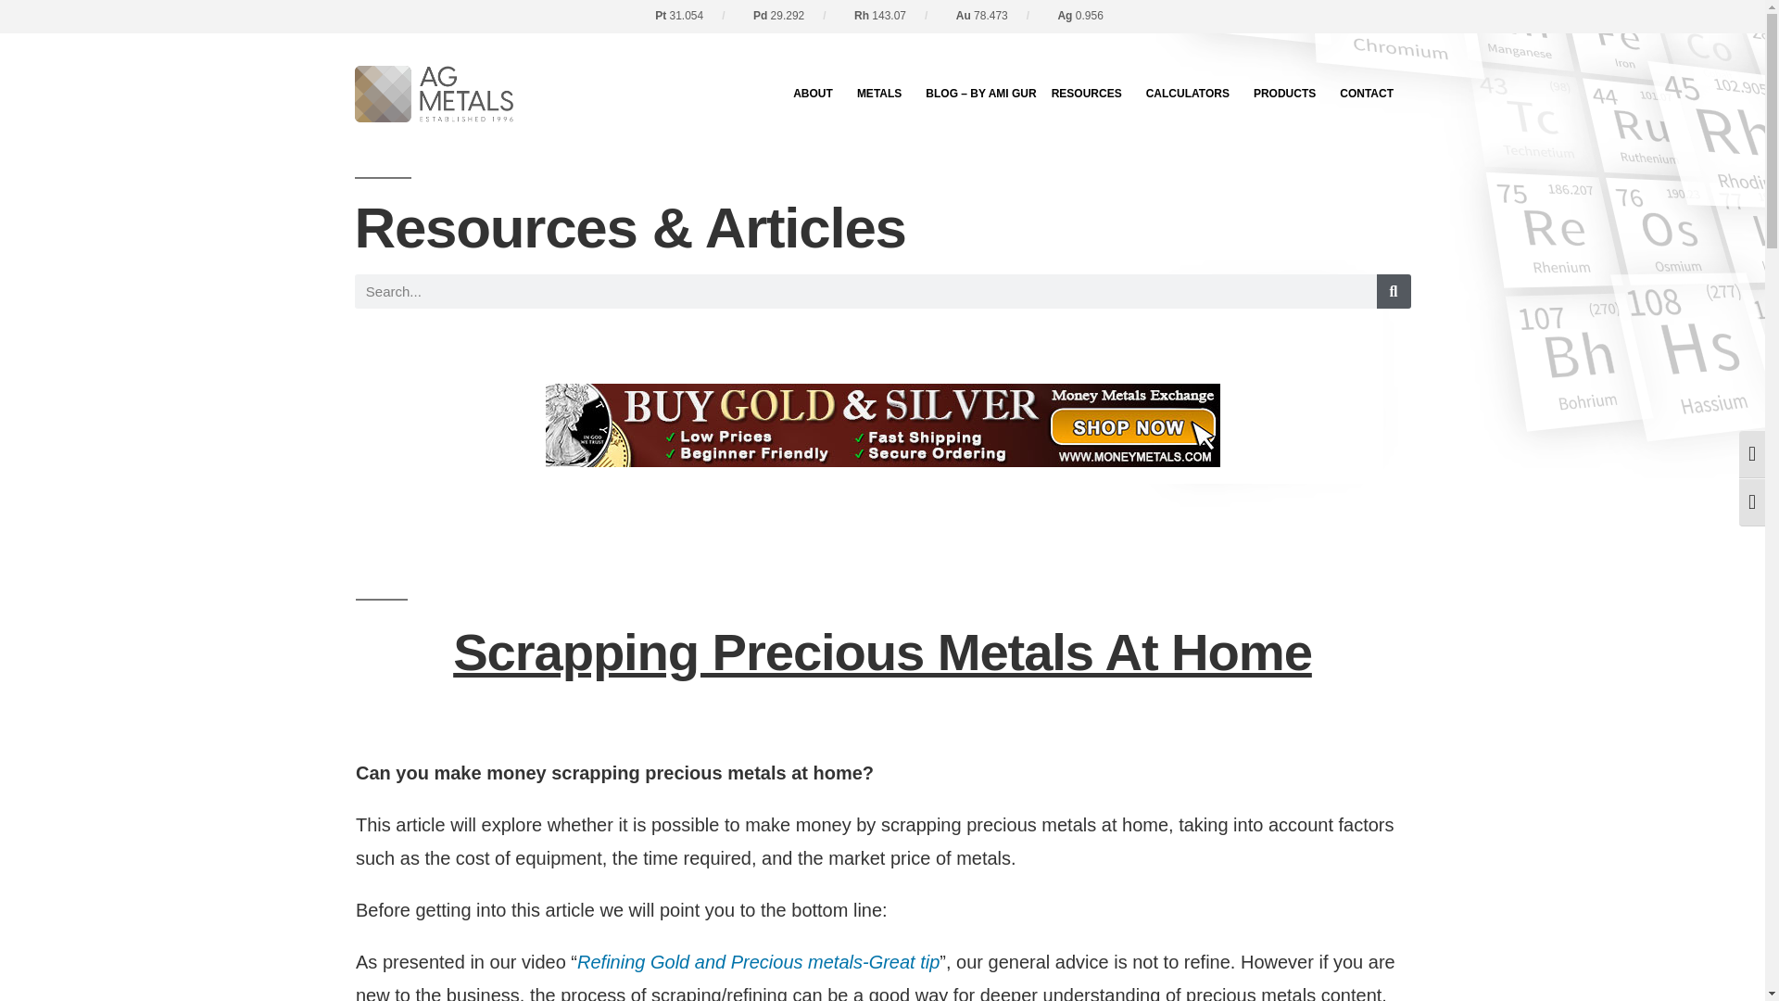  I want to click on CALCULATORS, so click(1192, 93).